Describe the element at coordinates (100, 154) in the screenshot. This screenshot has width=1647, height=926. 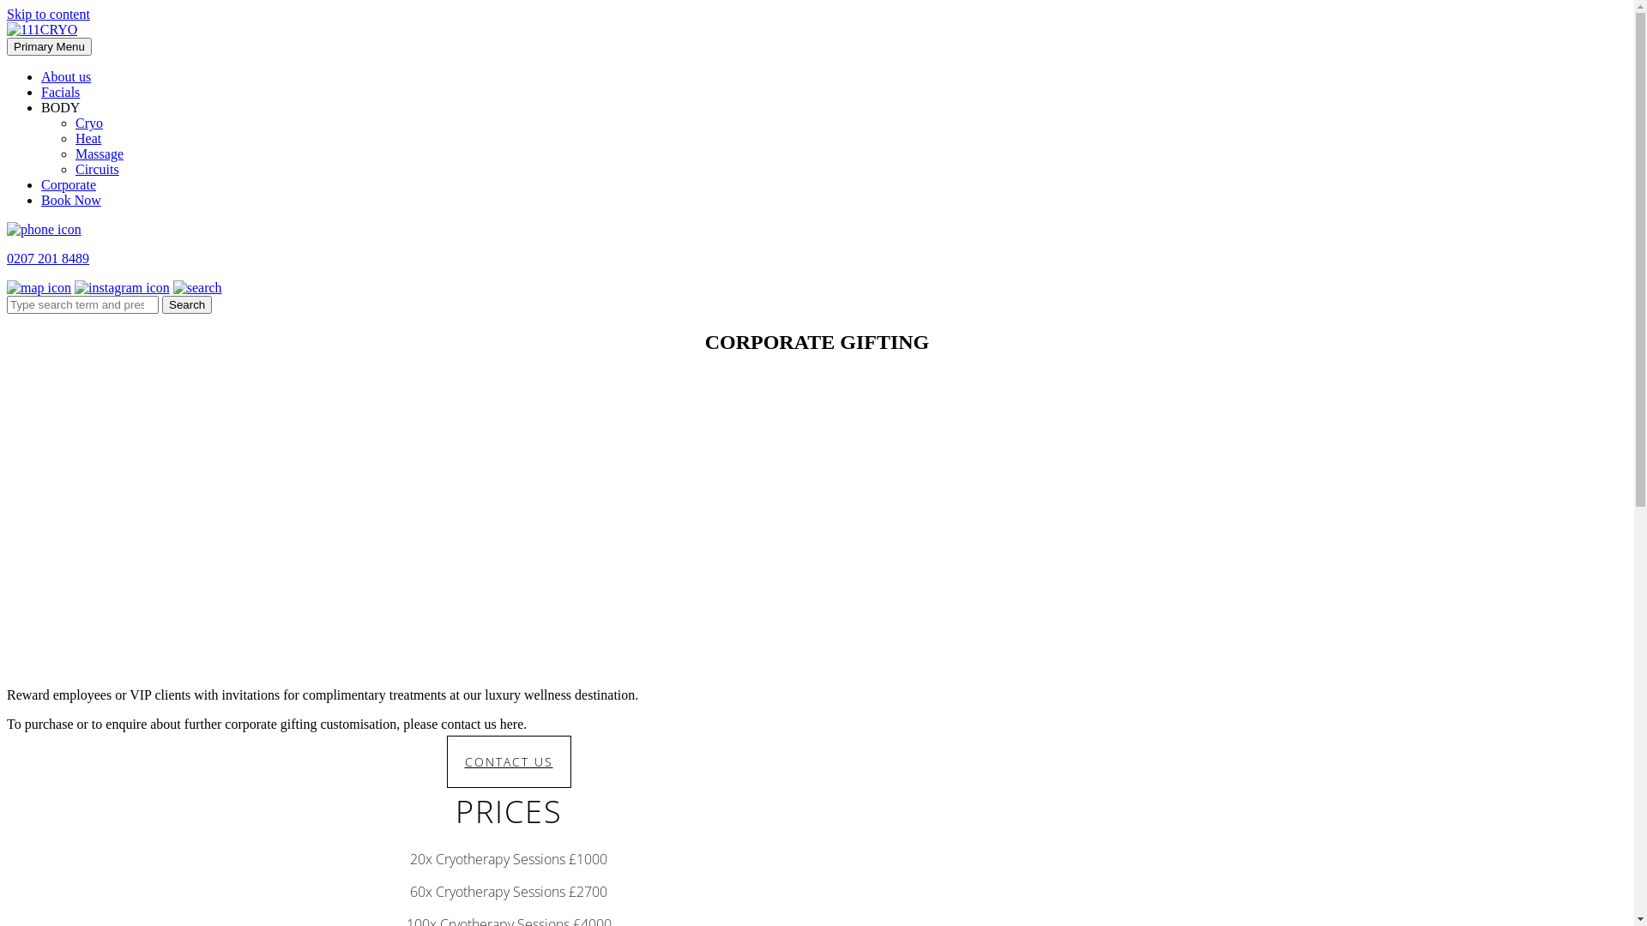
I see `Massage` at that location.